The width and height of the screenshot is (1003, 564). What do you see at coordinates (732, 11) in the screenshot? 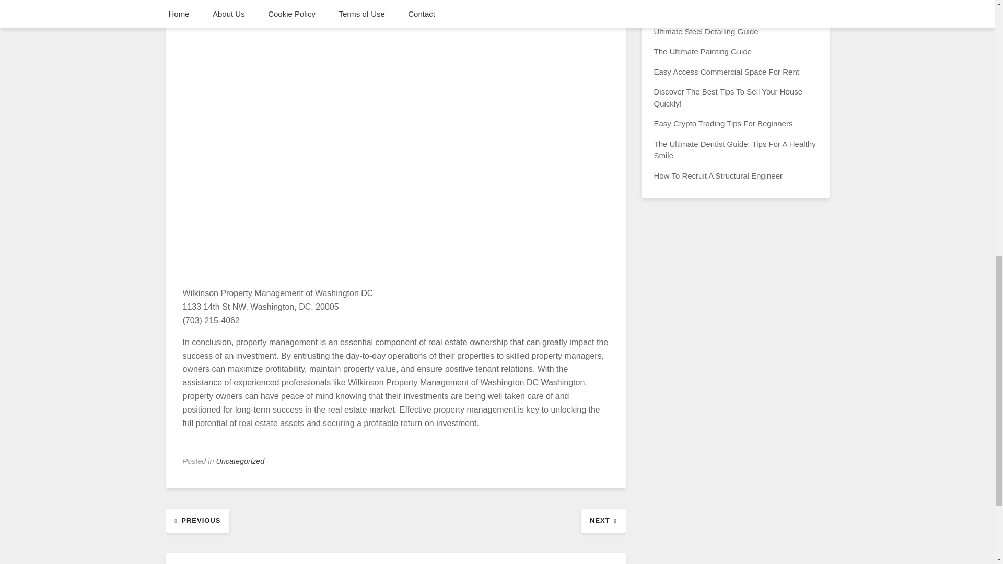
I see `How To Paint Like A Pro: Step-By-Step Guide` at bounding box center [732, 11].